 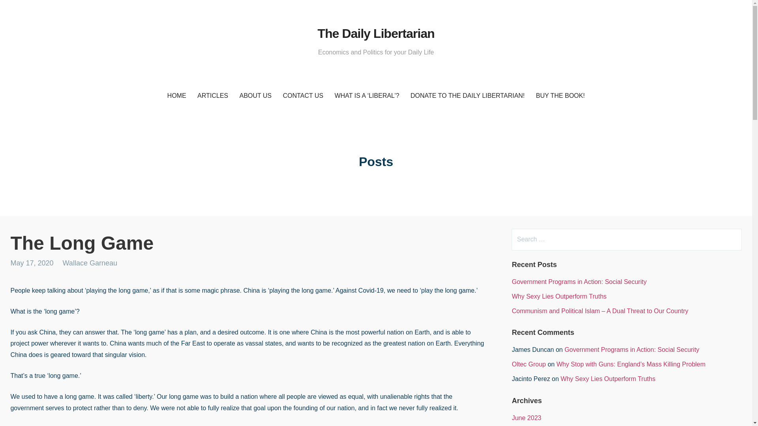 I want to click on HOME, so click(x=177, y=96).